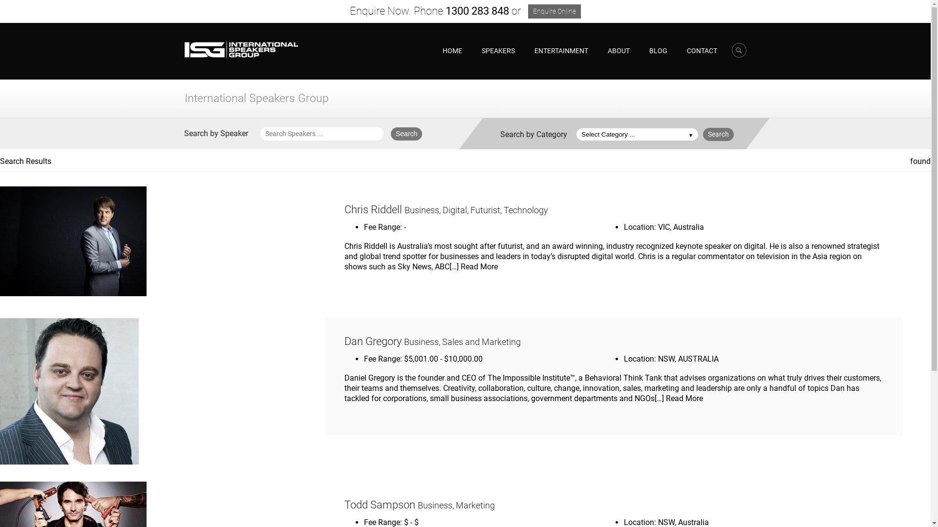  I want to click on Read More, so click(479, 266).